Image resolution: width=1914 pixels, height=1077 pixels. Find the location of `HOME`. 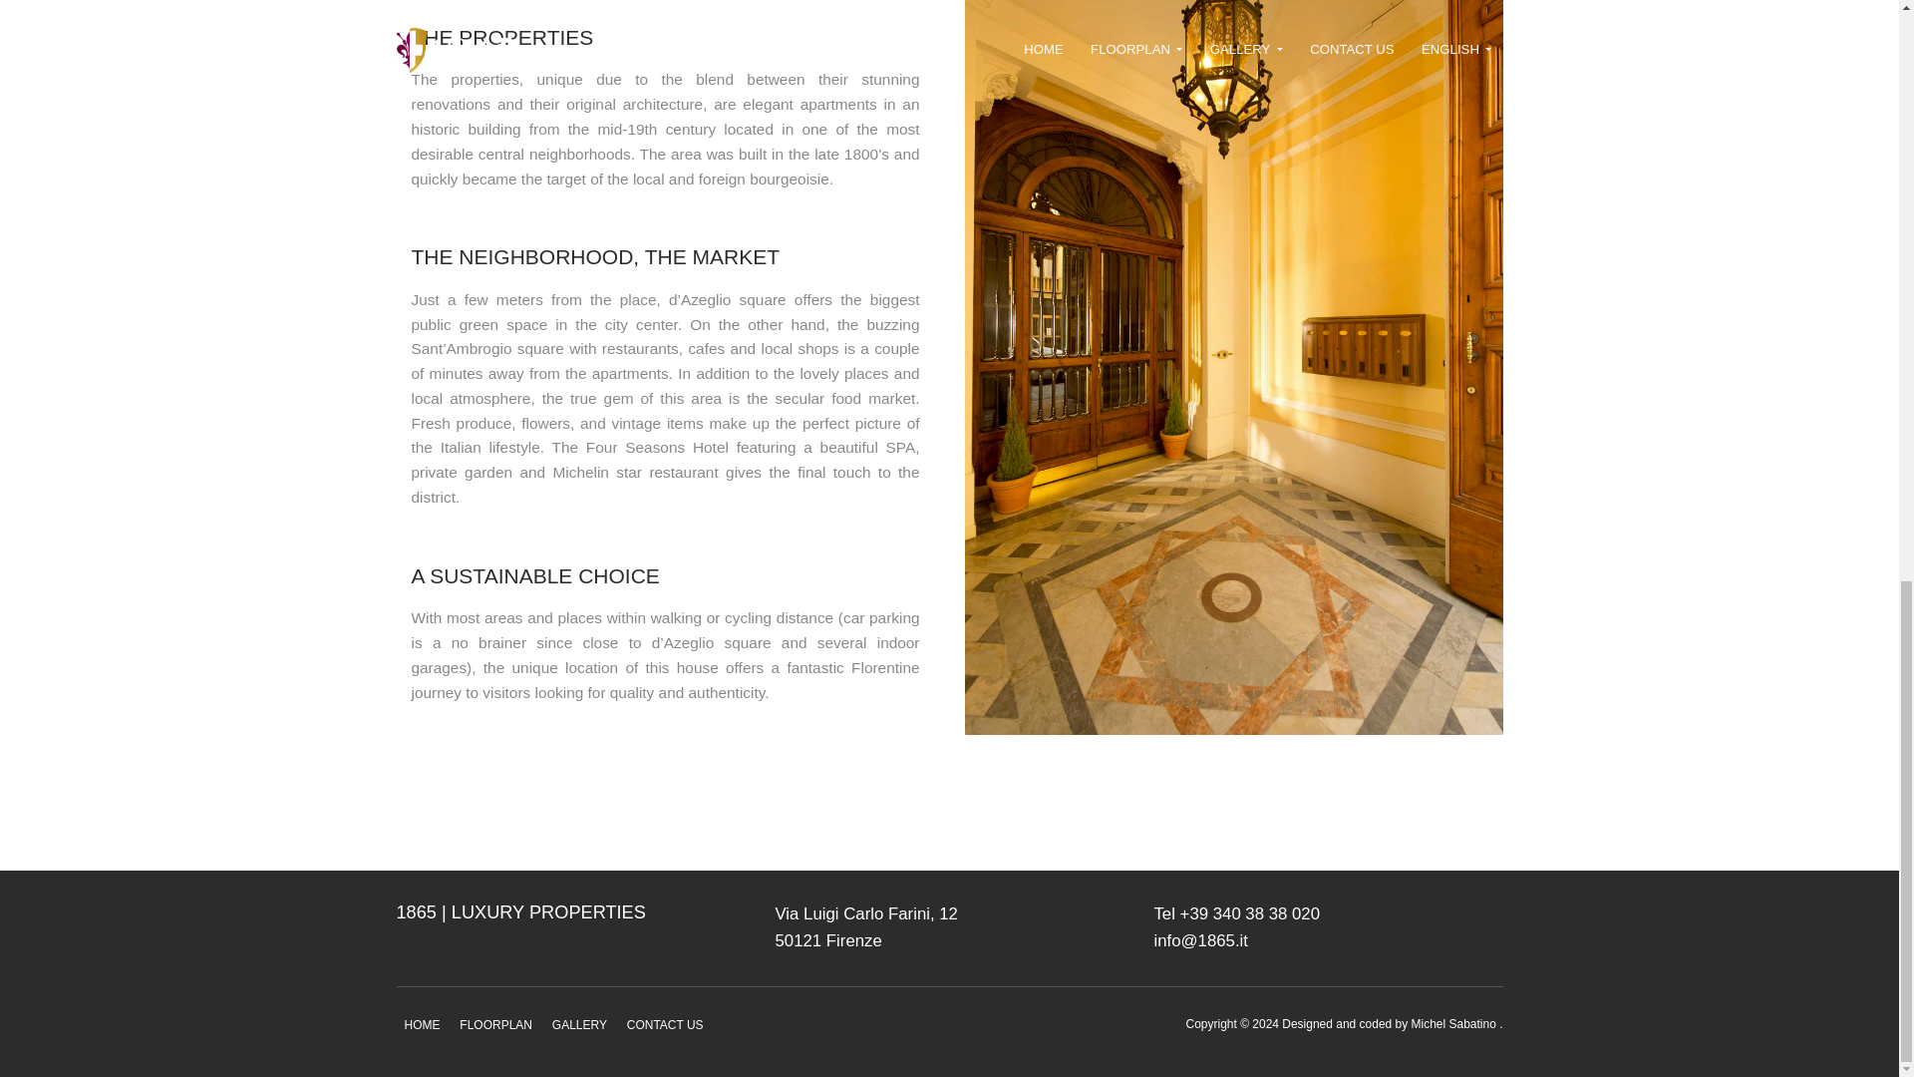

HOME is located at coordinates (422, 1024).